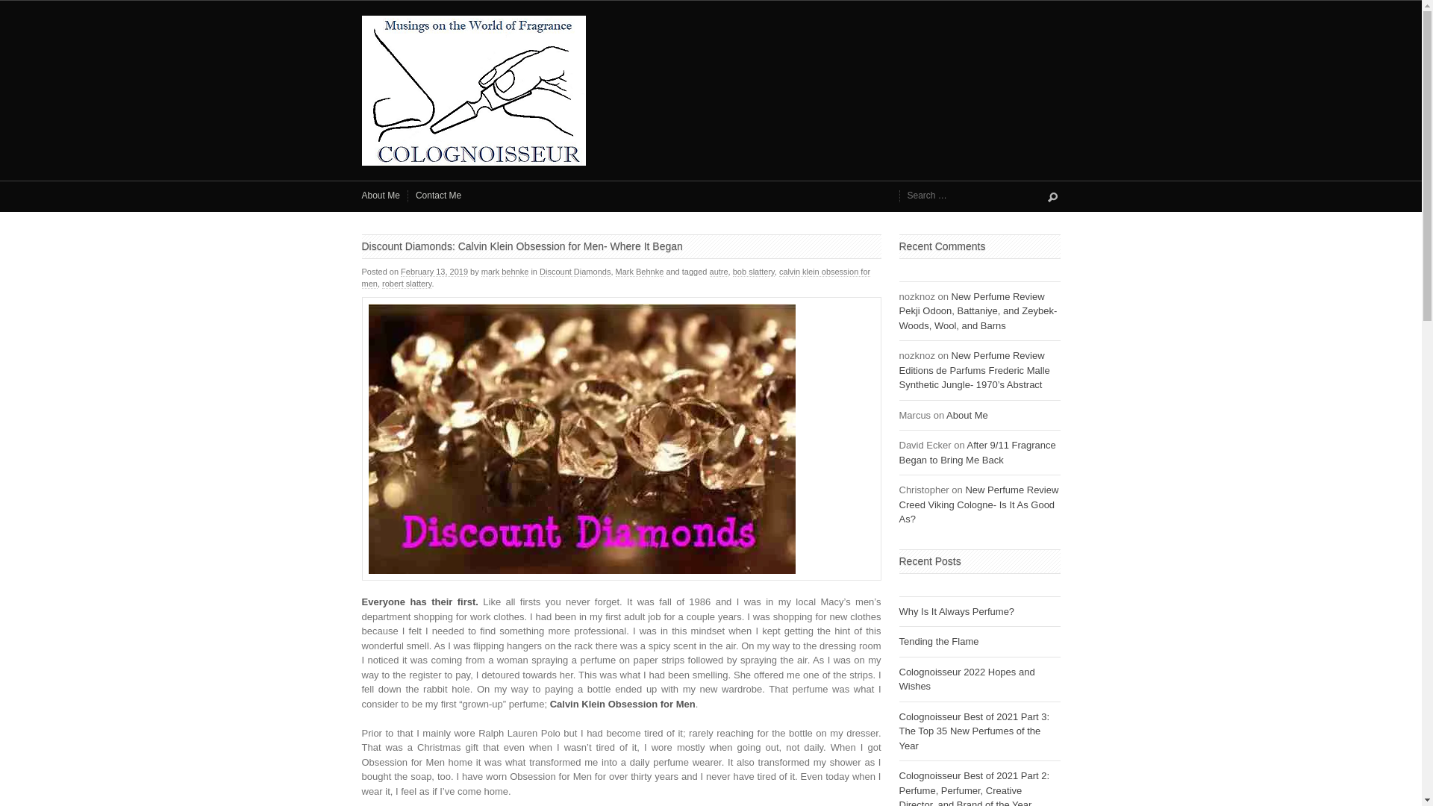 The height and width of the screenshot is (806, 1433). Describe the element at coordinates (505, 272) in the screenshot. I see `View all posts by mark behnke` at that location.